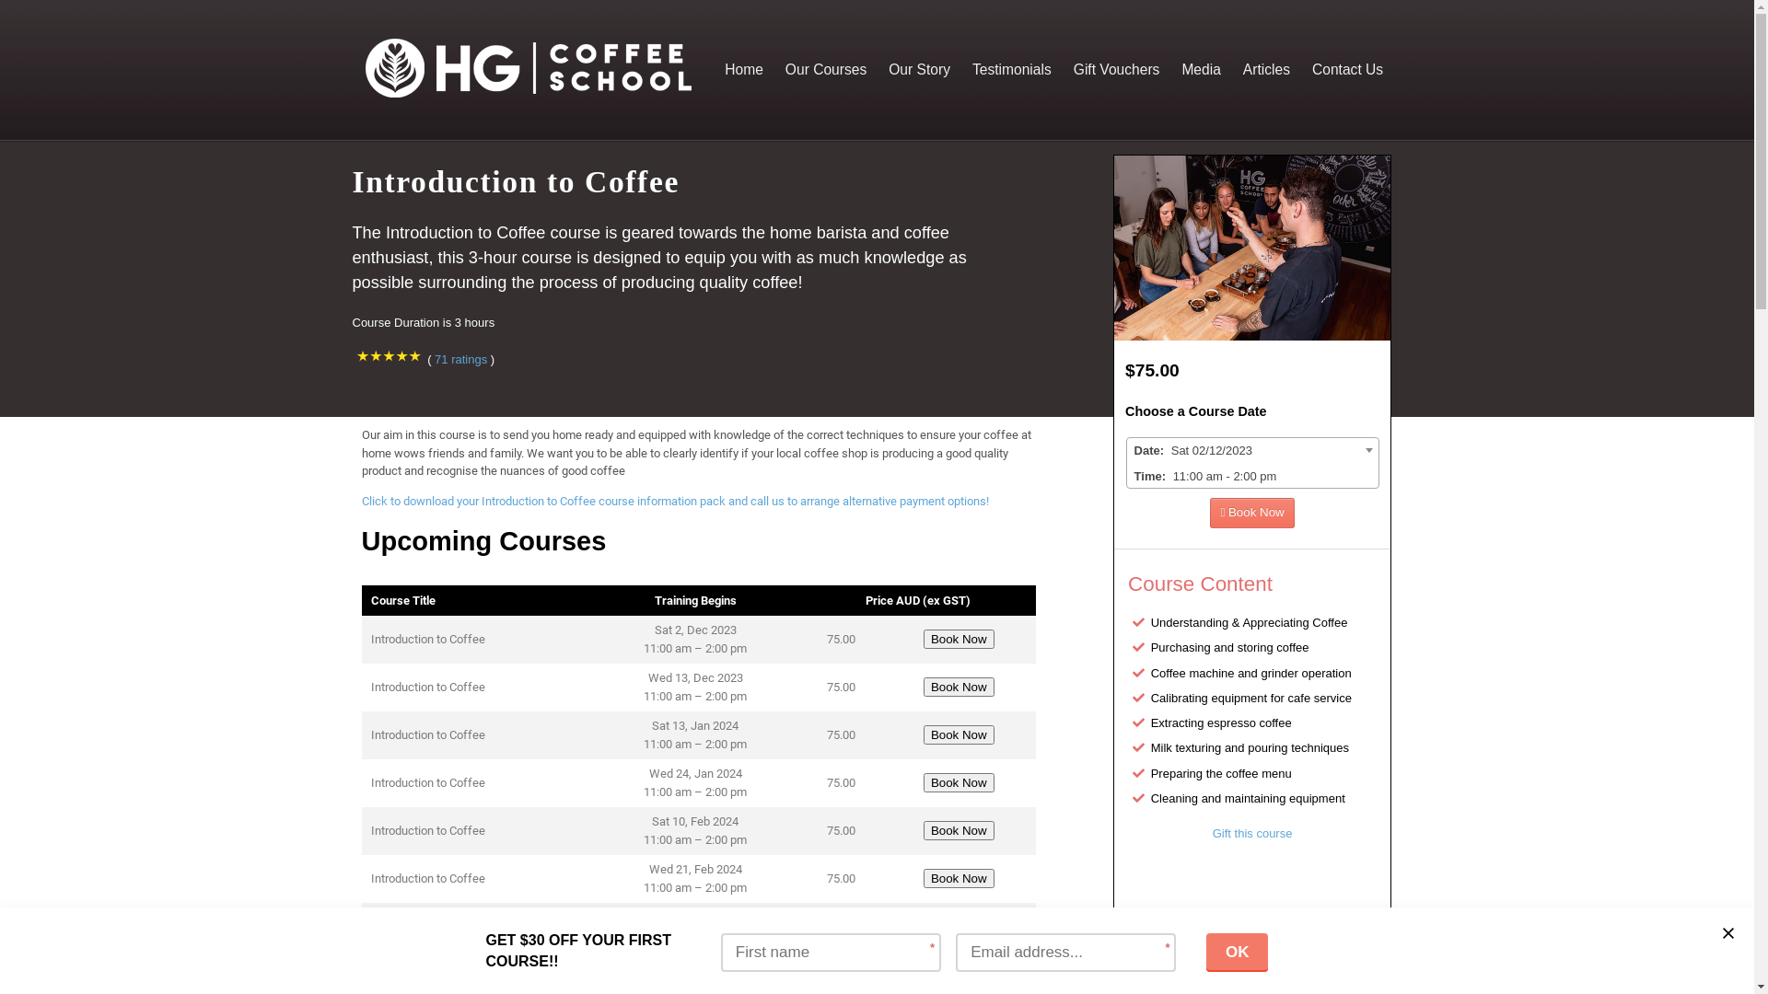 The width and height of the screenshot is (1768, 994). I want to click on Book Now, so click(959, 687).